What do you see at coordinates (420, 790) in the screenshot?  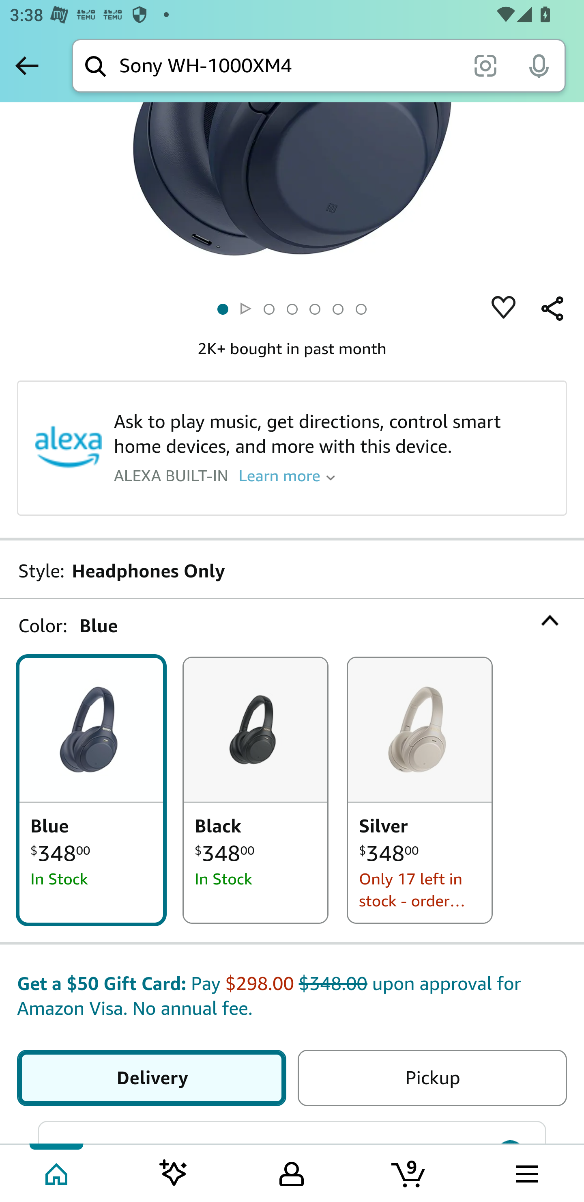 I see `Silver $348.00 Only 17 left in stock - order soon.` at bounding box center [420, 790].